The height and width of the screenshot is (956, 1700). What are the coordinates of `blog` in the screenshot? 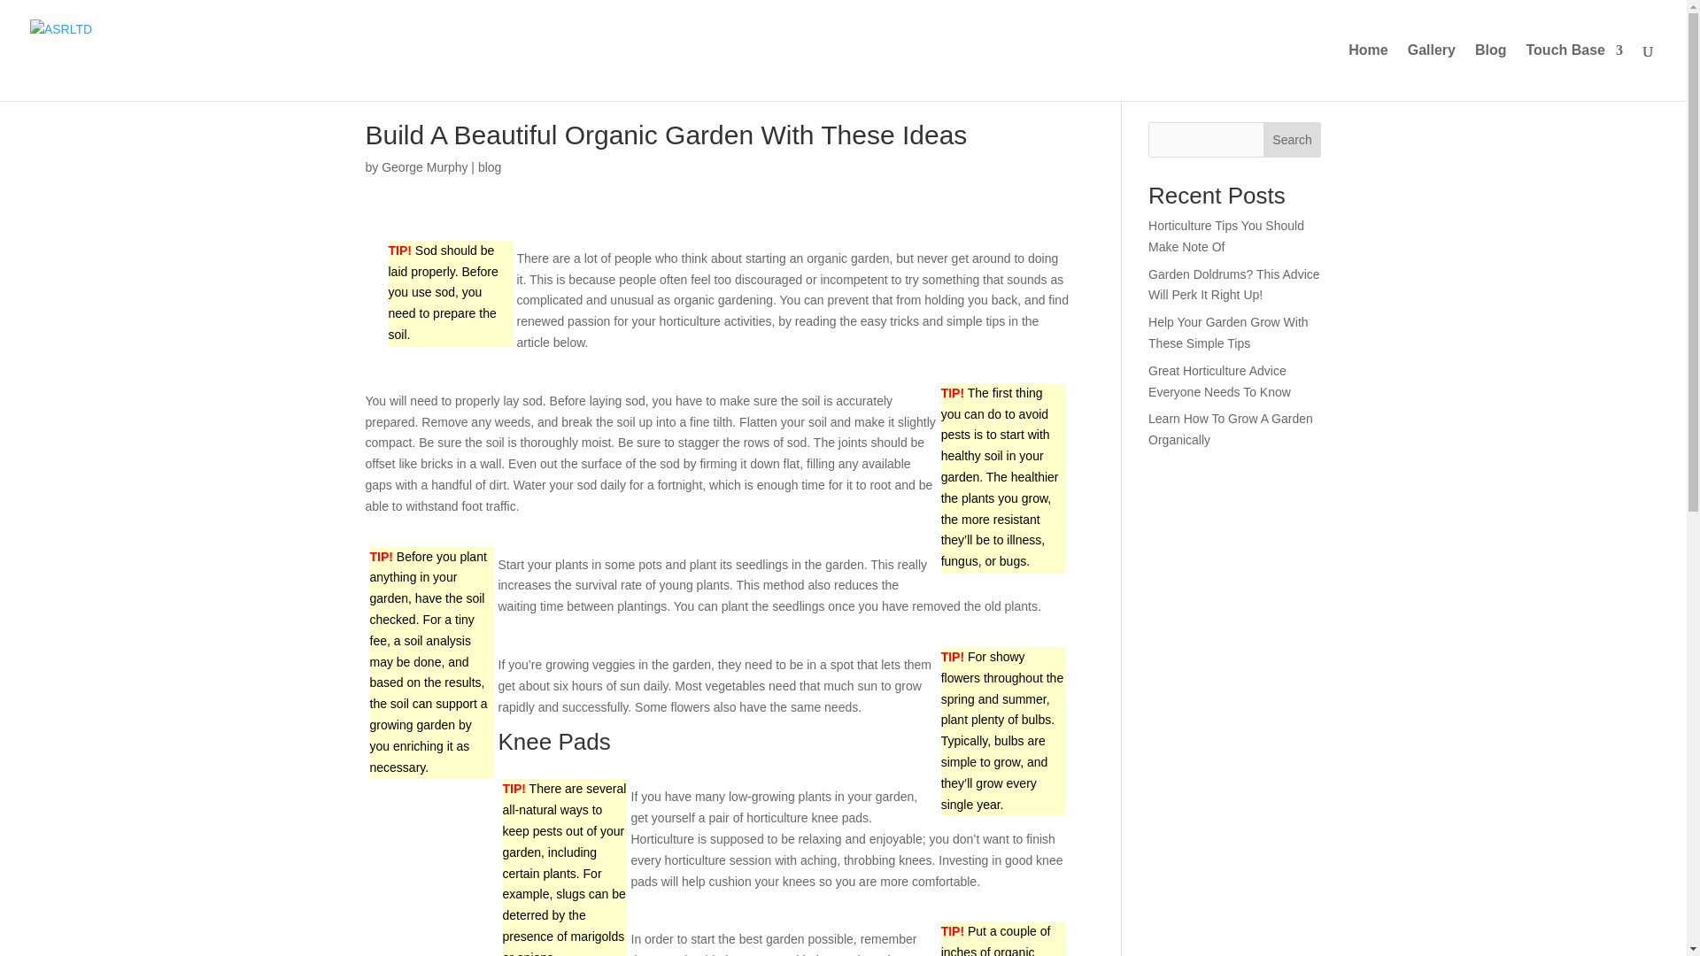 It's located at (489, 166).